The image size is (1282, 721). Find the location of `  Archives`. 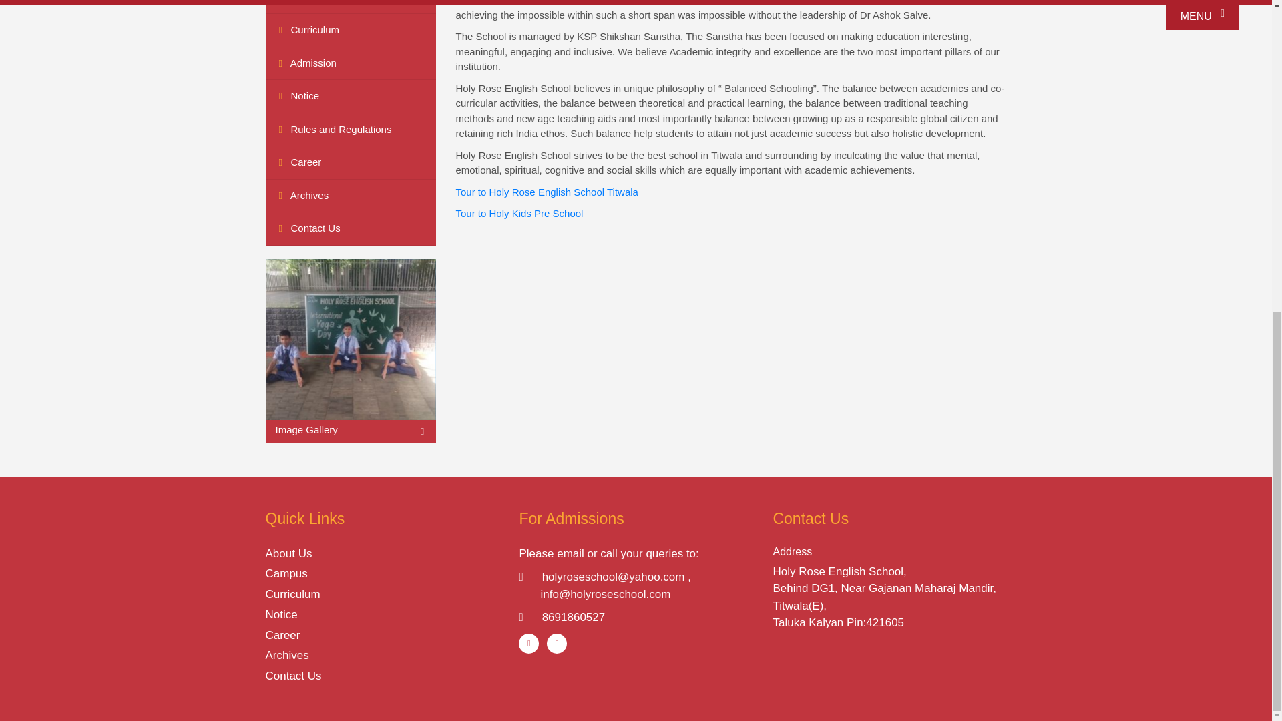

  Archives is located at coordinates (350, 196).